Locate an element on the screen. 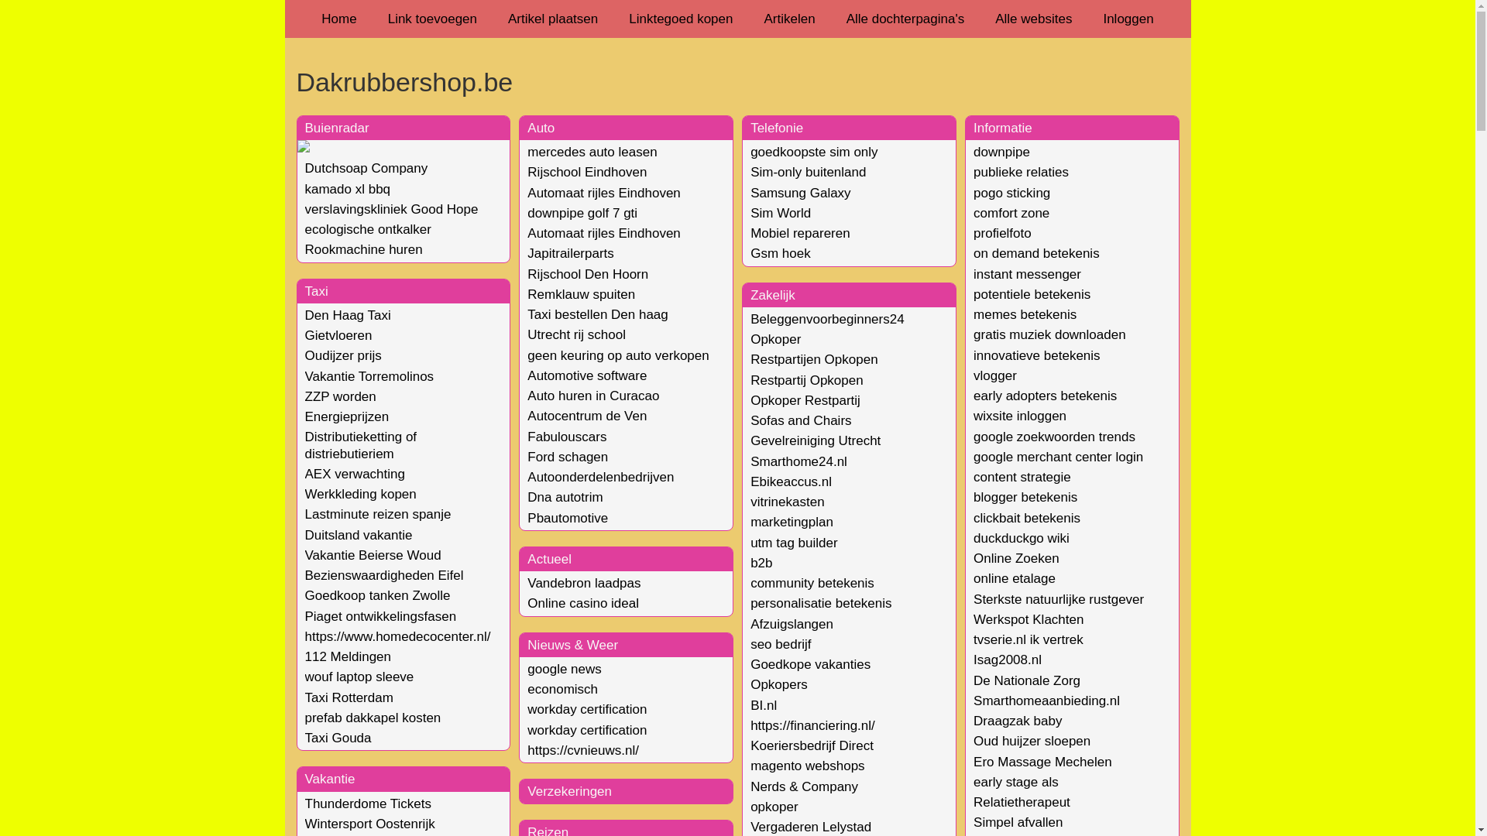 The height and width of the screenshot is (836, 1487). potentiele betekenis is located at coordinates (1032, 294).